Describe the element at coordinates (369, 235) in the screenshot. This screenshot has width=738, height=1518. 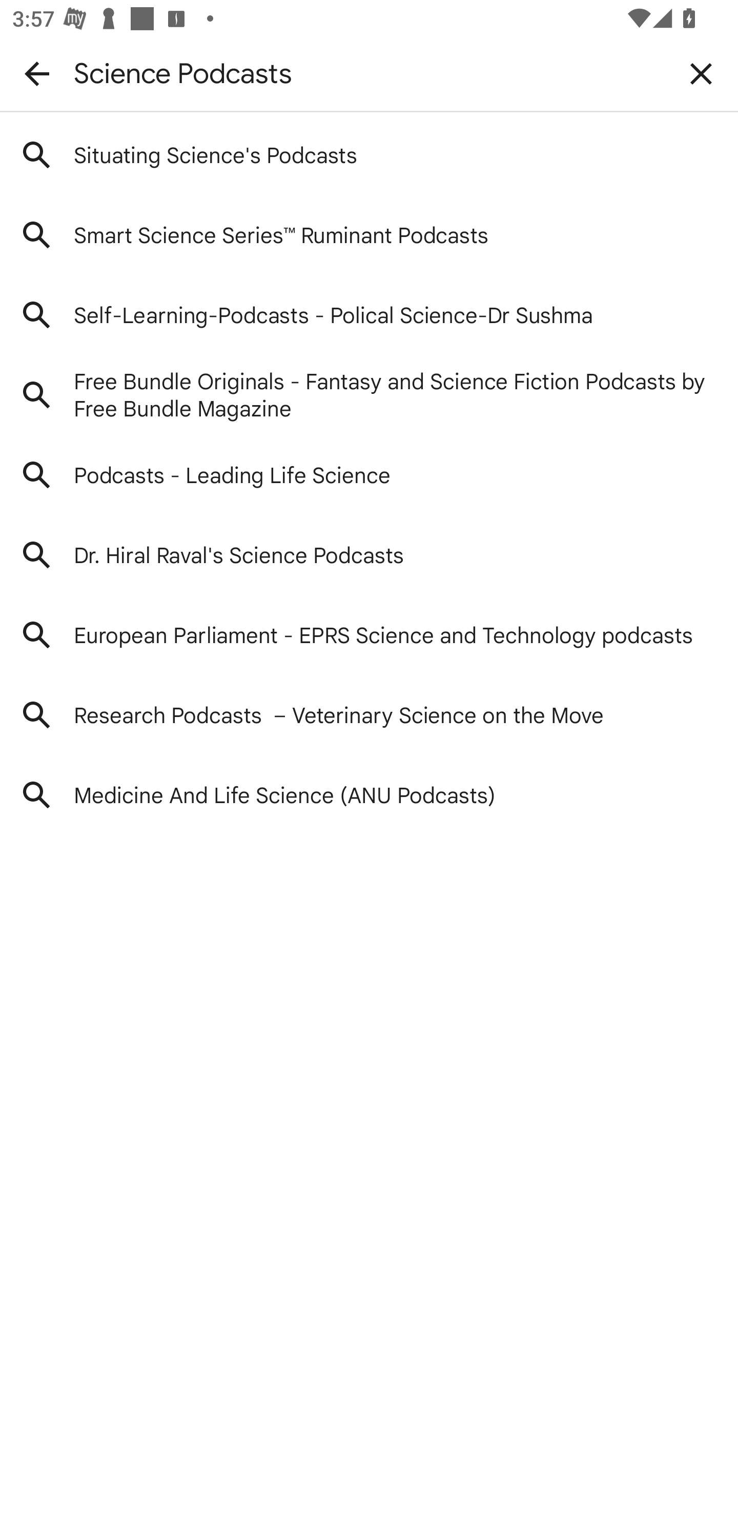
I see `Smart Science Series™ Ruminant Podcasts` at that location.